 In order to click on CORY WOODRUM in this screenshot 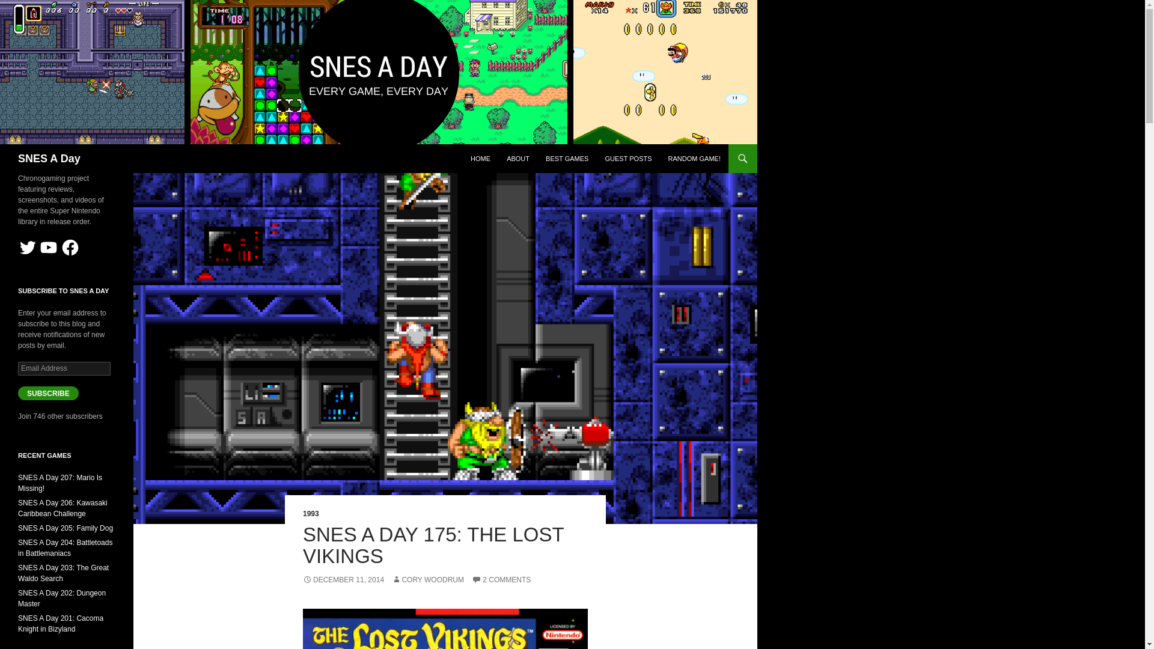, I will do `click(428, 579)`.